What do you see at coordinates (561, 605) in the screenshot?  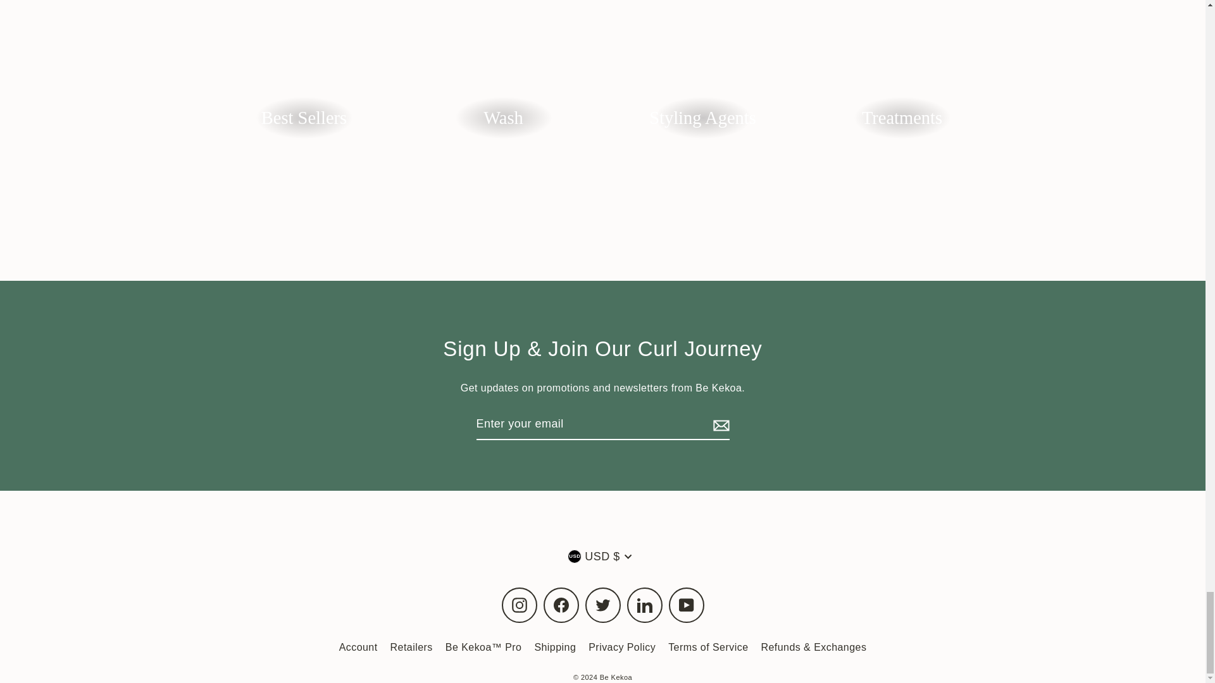 I see `Be Kekoa on Facebook` at bounding box center [561, 605].